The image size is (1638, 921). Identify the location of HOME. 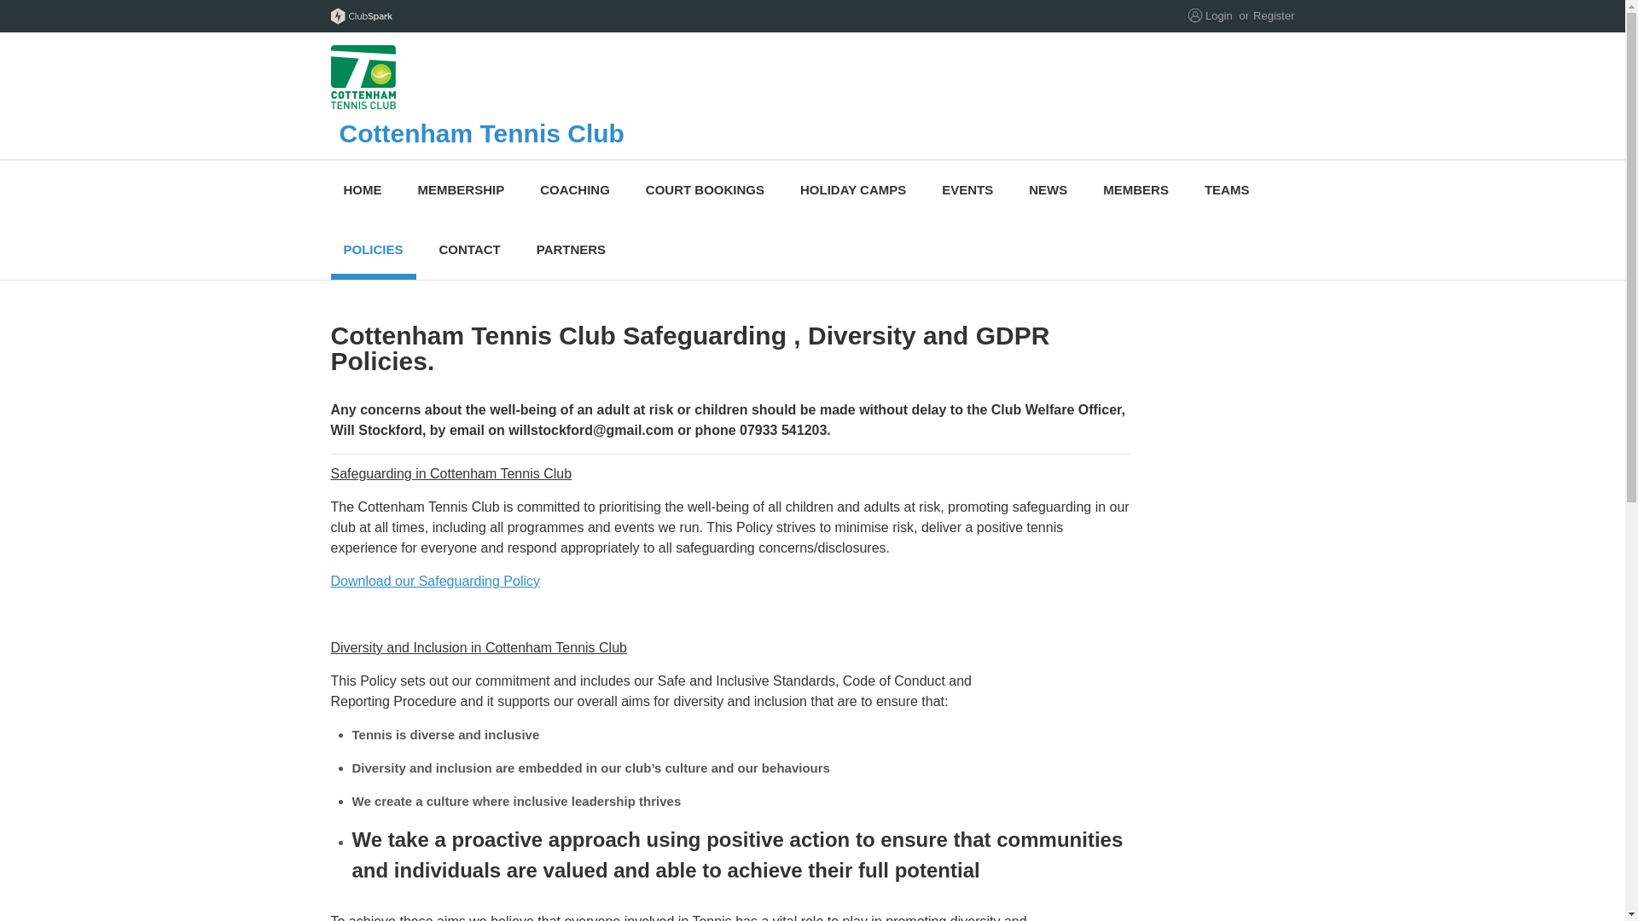
(362, 189).